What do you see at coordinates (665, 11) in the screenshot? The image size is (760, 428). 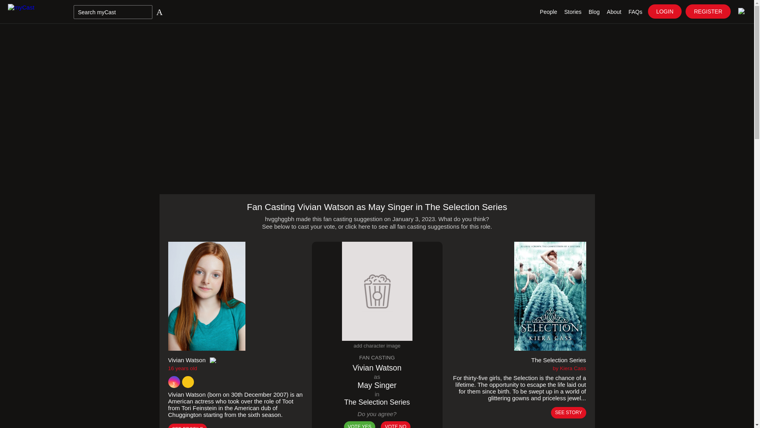 I see `LOGIN` at bounding box center [665, 11].